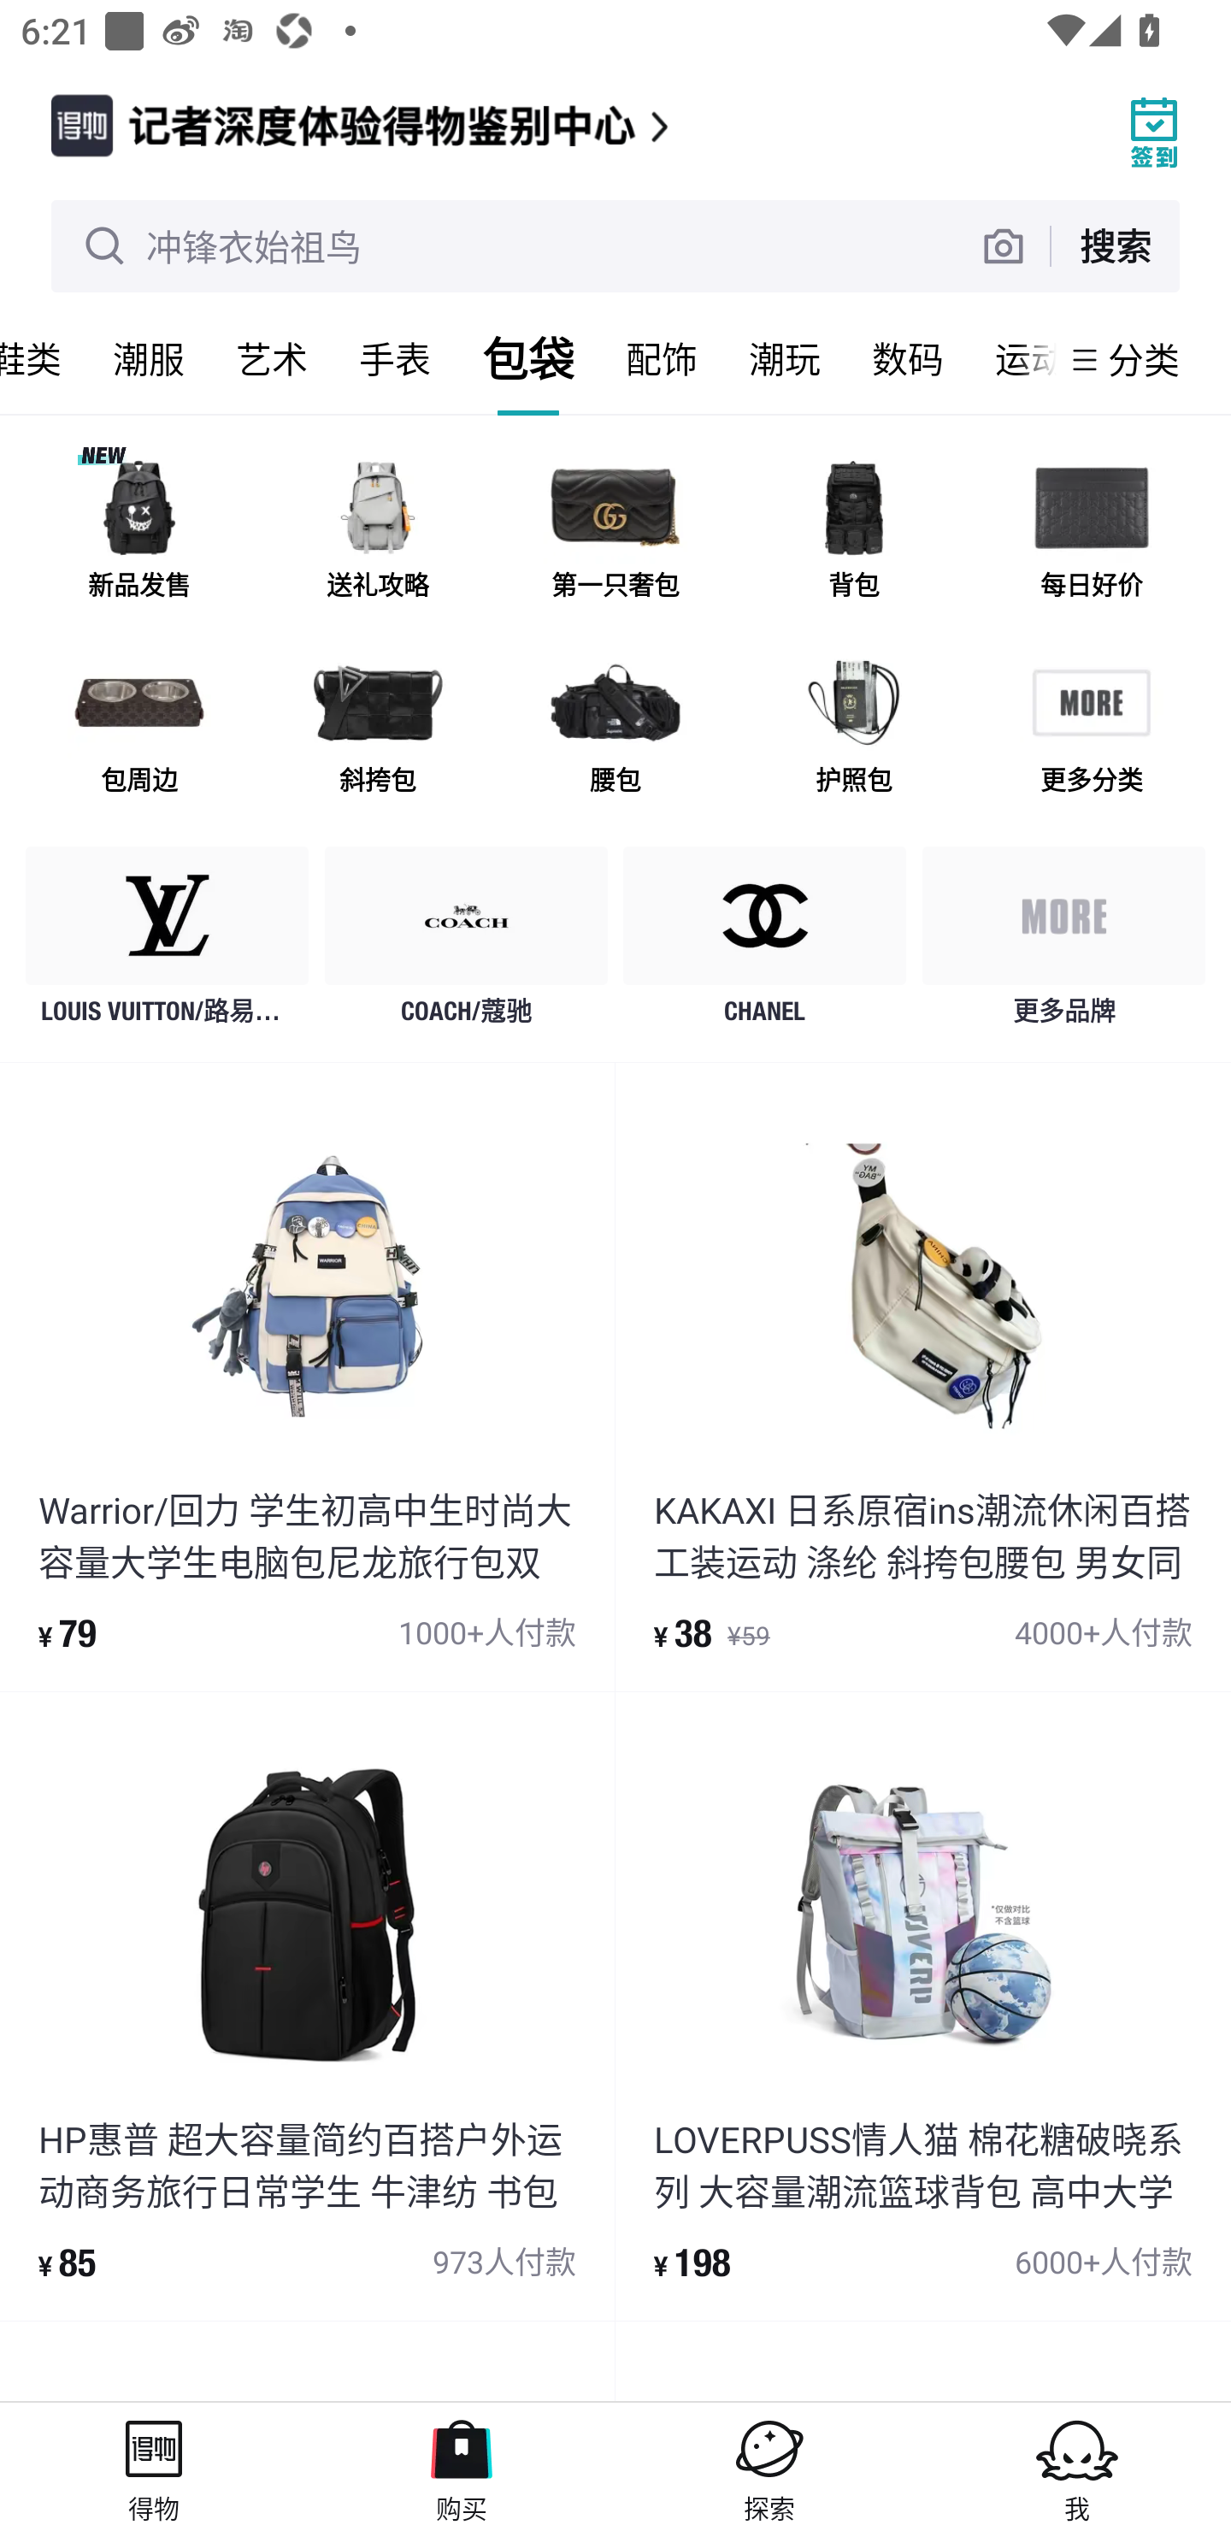 This screenshot has height=2531, width=1231. What do you see at coordinates (662, 359) in the screenshot?
I see `配饰` at bounding box center [662, 359].